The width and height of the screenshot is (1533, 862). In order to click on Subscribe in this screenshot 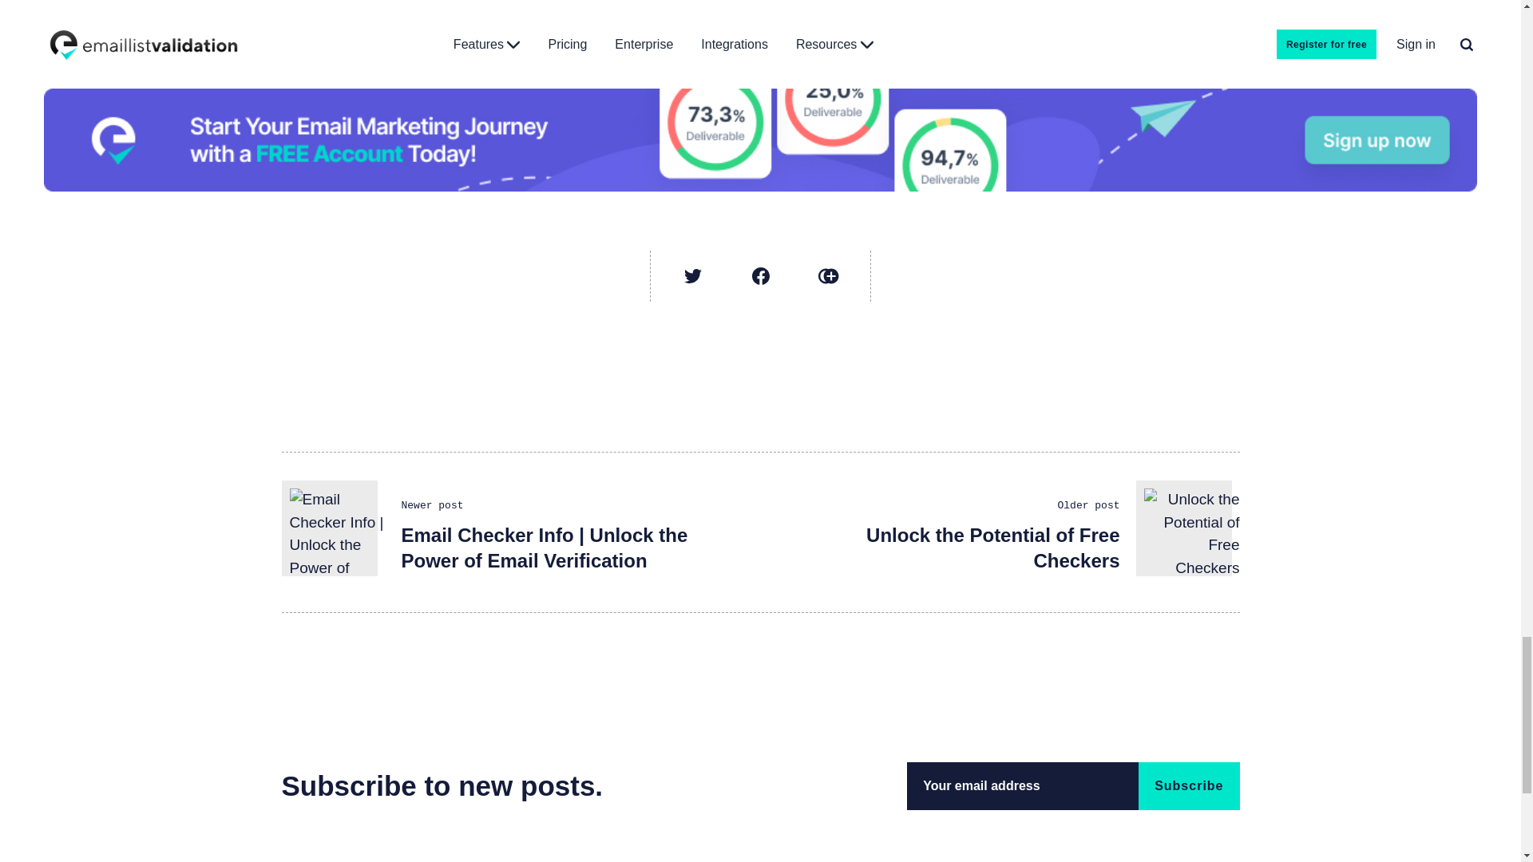, I will do `click(1188, 785)`.